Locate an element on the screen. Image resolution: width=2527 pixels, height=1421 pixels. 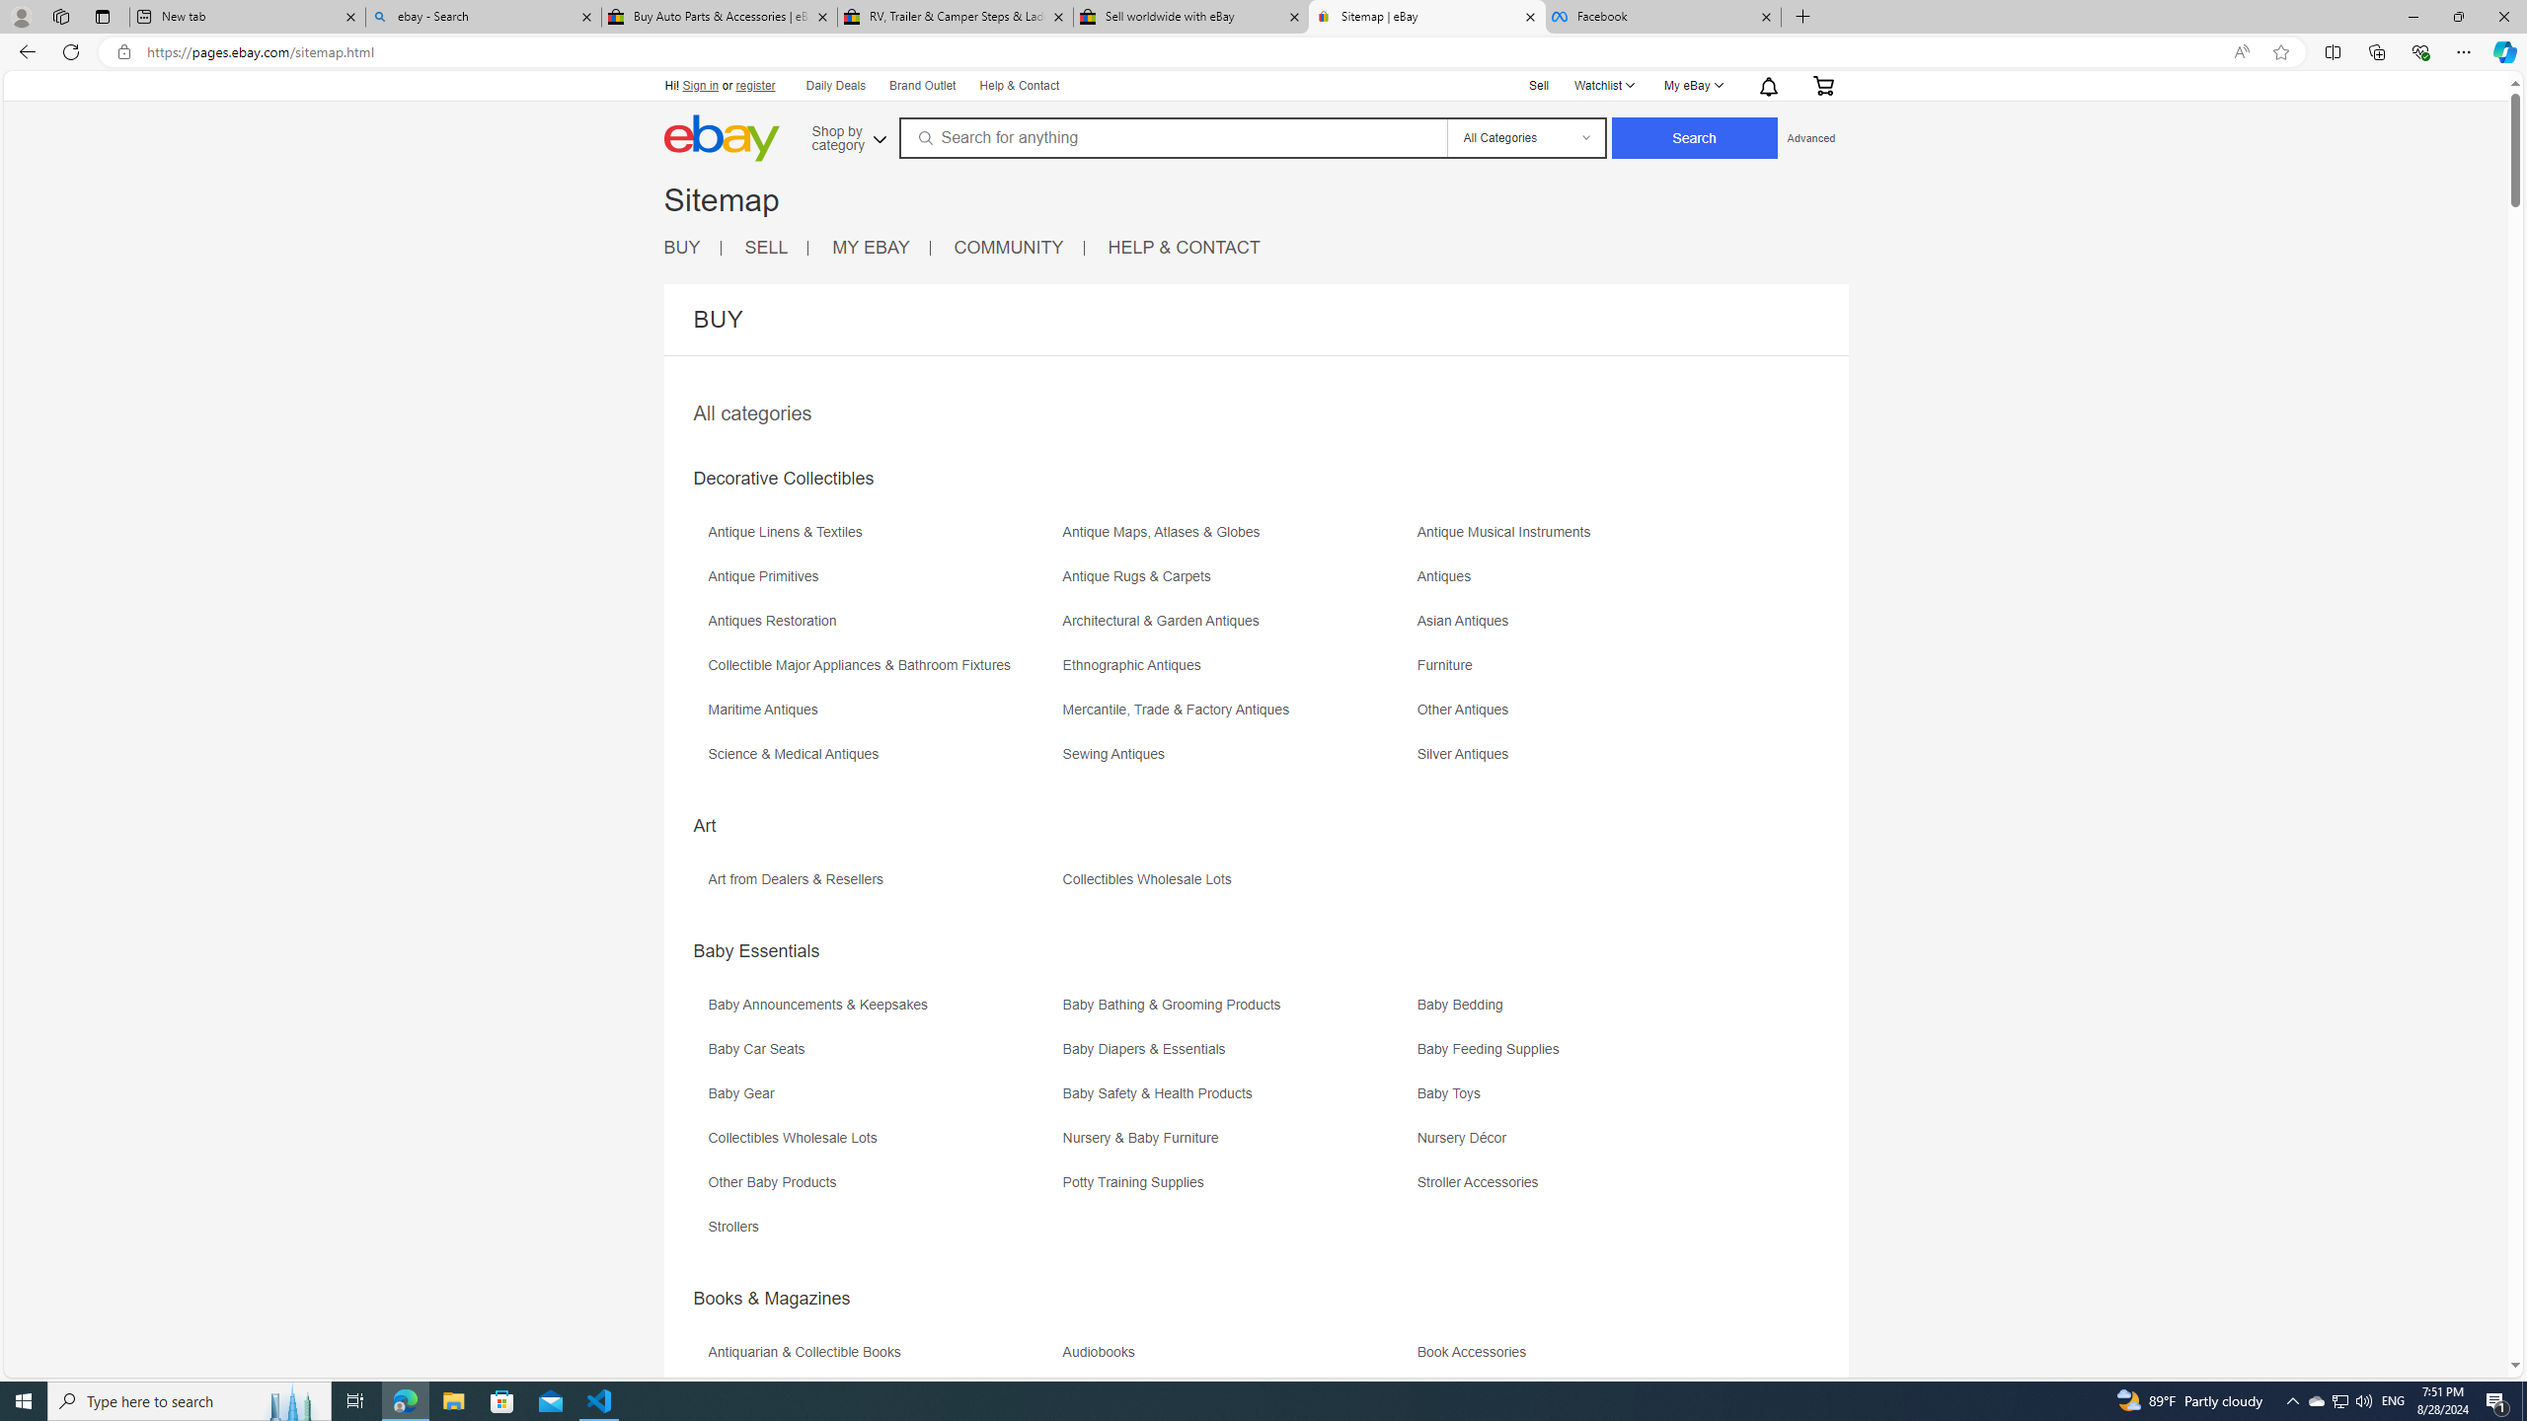
Collectible Major Appliances & Bathroom Fixtures is located at coordinates (864, 665).